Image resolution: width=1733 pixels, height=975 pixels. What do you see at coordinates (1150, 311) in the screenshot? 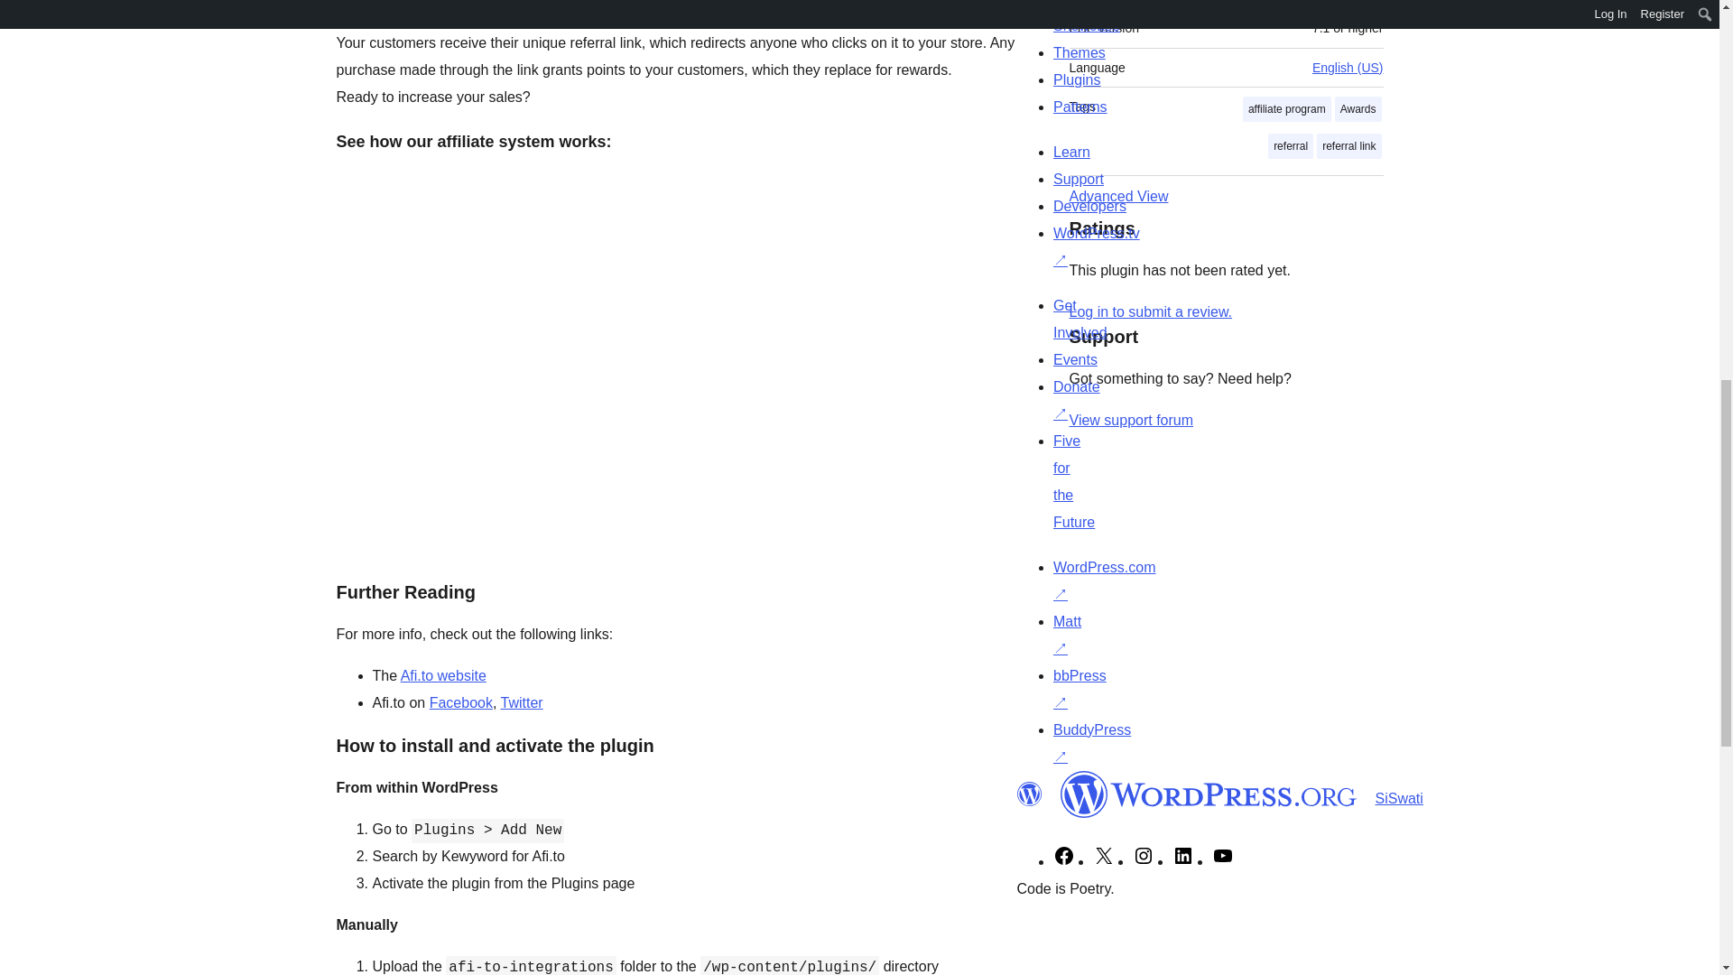
I see `Log in to WordPress.org` at bounding box center [1150, 311].